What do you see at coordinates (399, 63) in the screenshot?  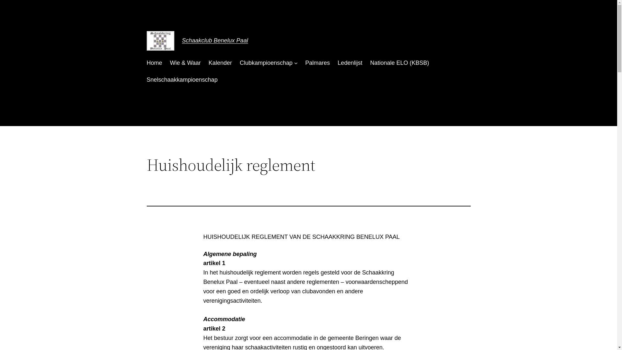 I see `Nationale ELO (KBSB)` at bounding box center [399, 63].